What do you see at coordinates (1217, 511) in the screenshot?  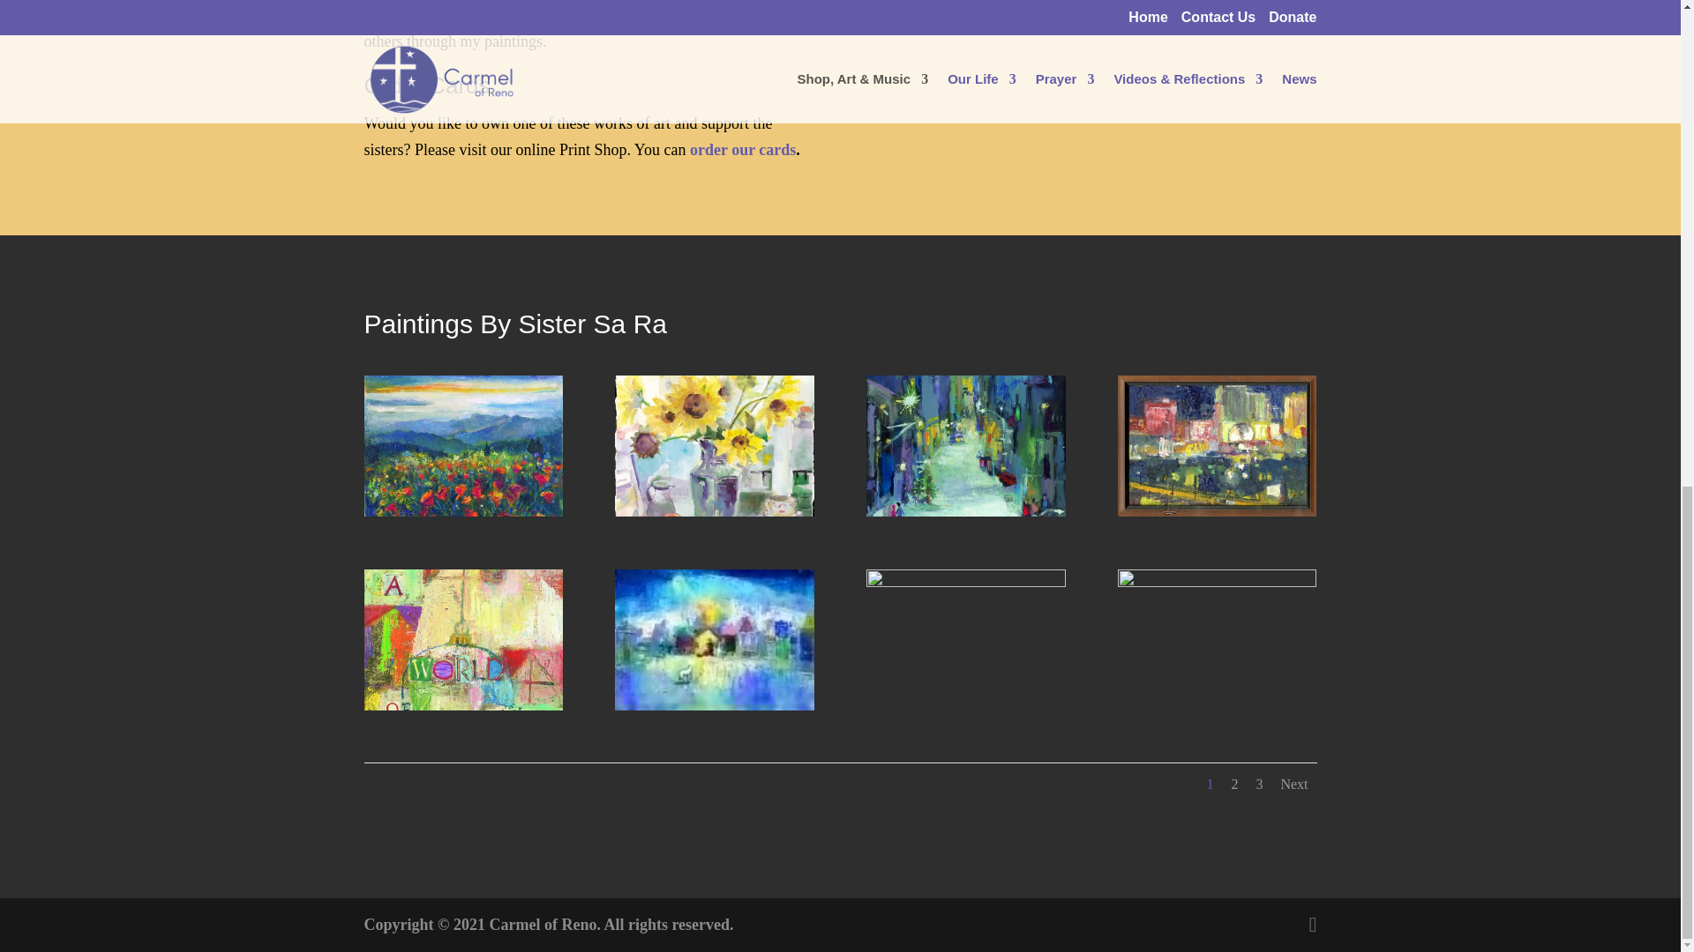 I see `wm-carmel-sa-ra-15` at bounding box center [1217, 511].